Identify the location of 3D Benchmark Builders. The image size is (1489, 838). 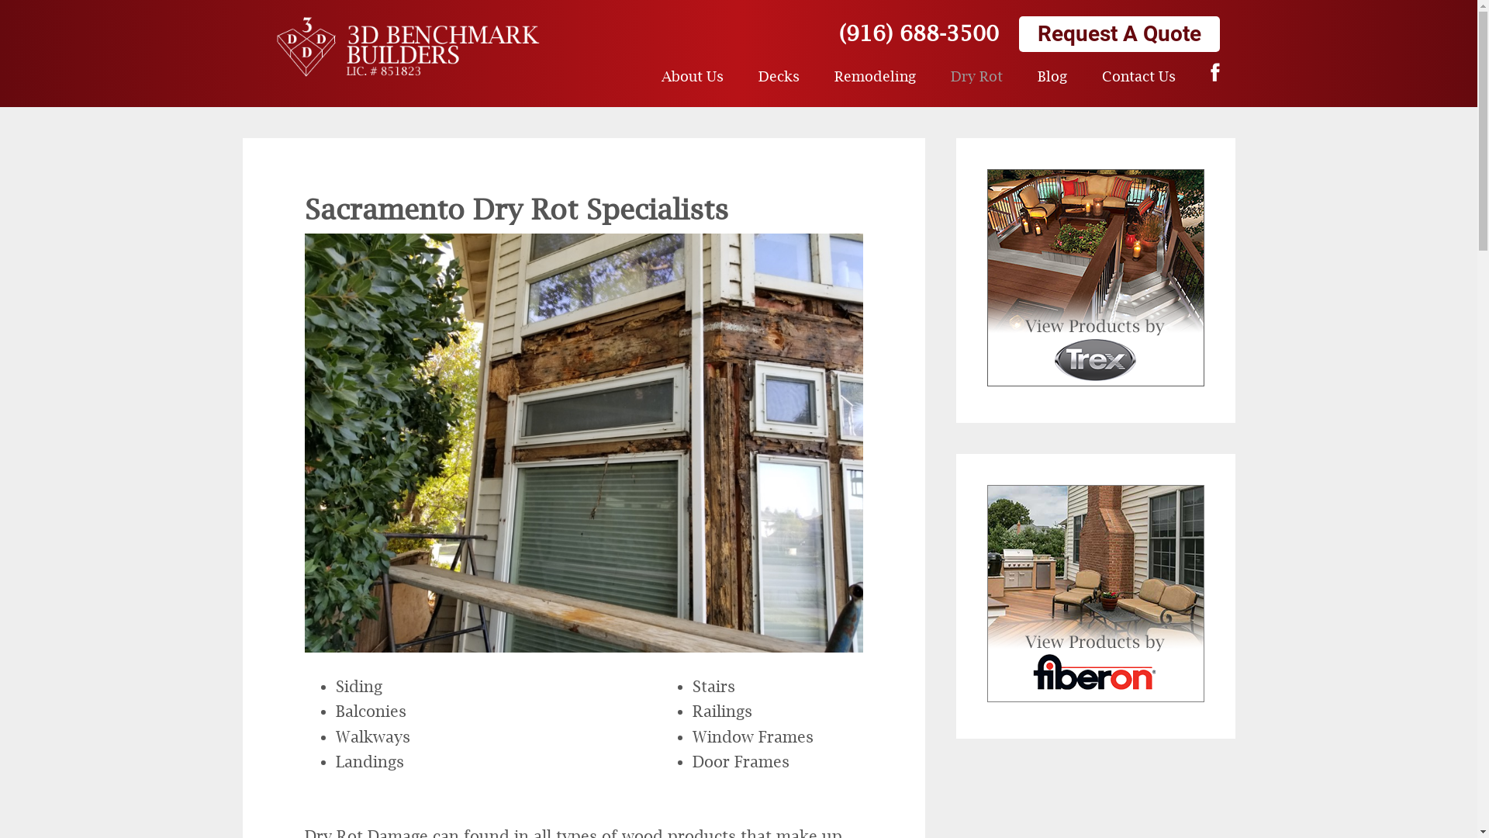
(408, 47).